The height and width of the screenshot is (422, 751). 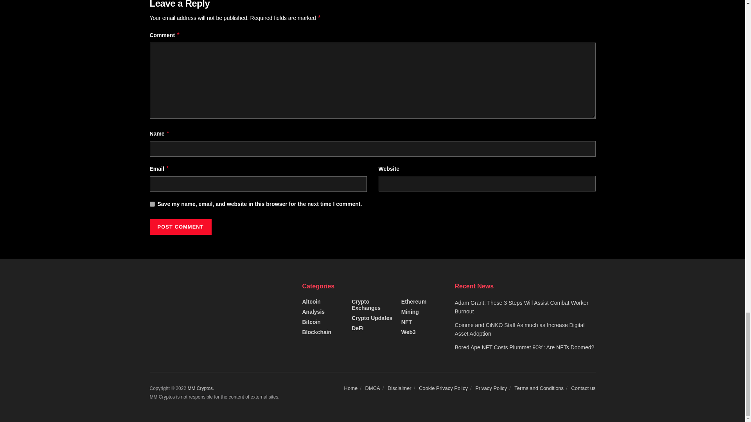 I want to click on MM Cryptos, so click(x=199, y=388).